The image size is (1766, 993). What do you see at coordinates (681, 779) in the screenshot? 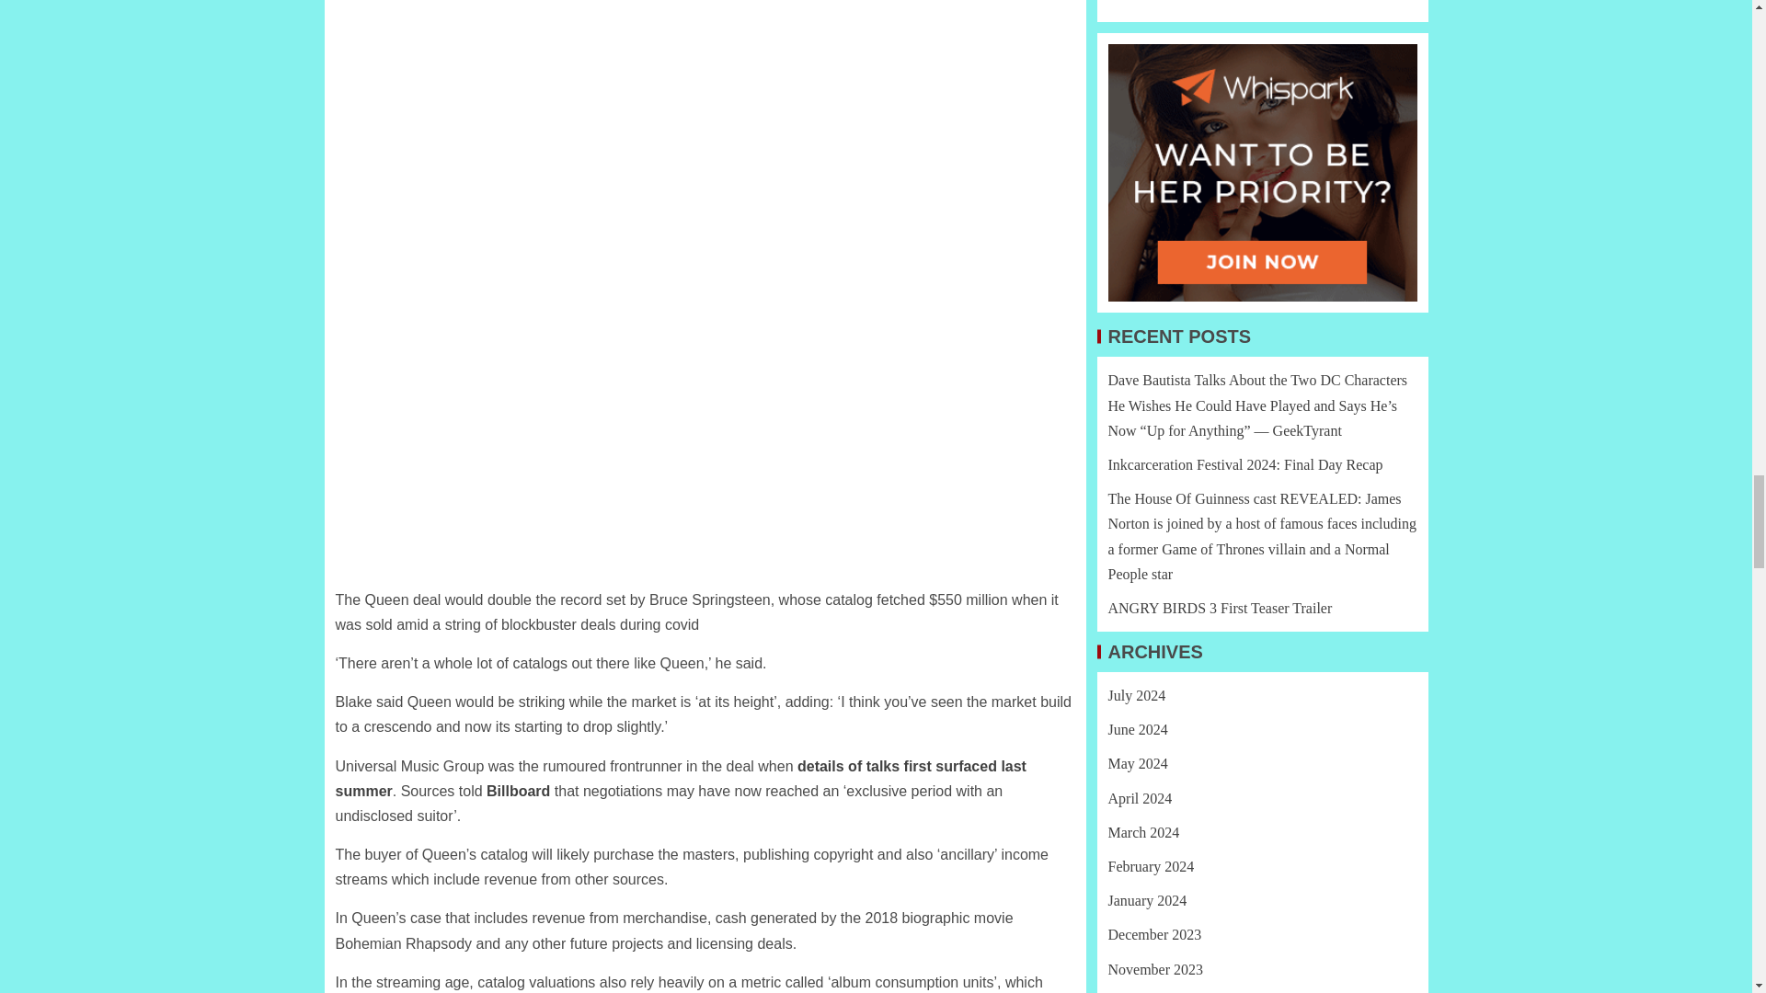
I see `details of talks first surfaced last summer` at bounding box center [681, 779].